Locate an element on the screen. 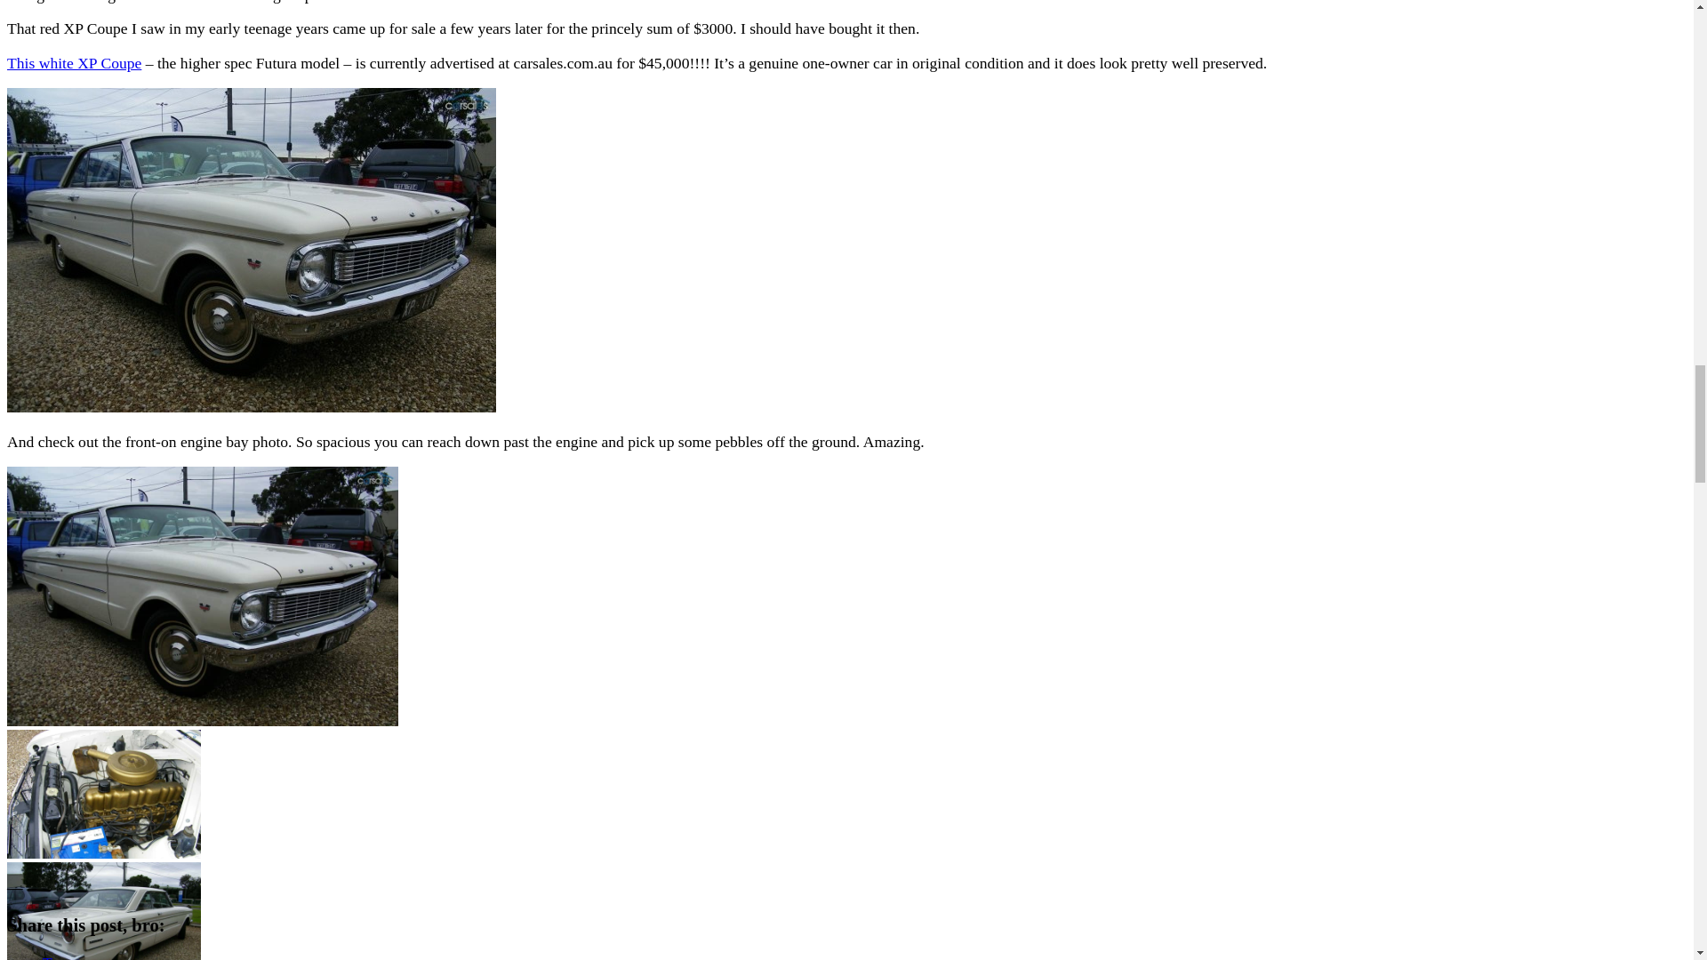 This screenshot has height=960, width=1707. Ford Falcon XP Coupe is located at coordinates (74, 62).